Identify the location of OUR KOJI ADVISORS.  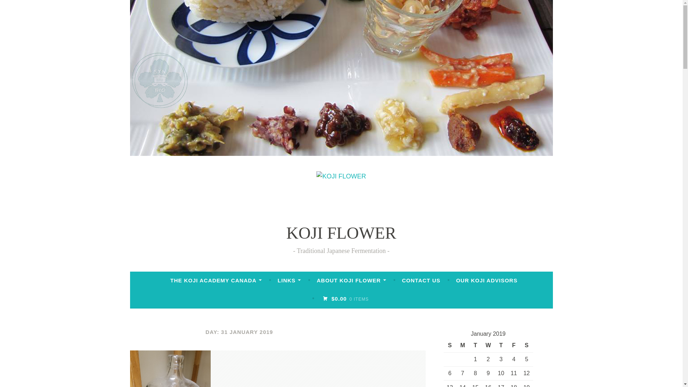
(487, 280).